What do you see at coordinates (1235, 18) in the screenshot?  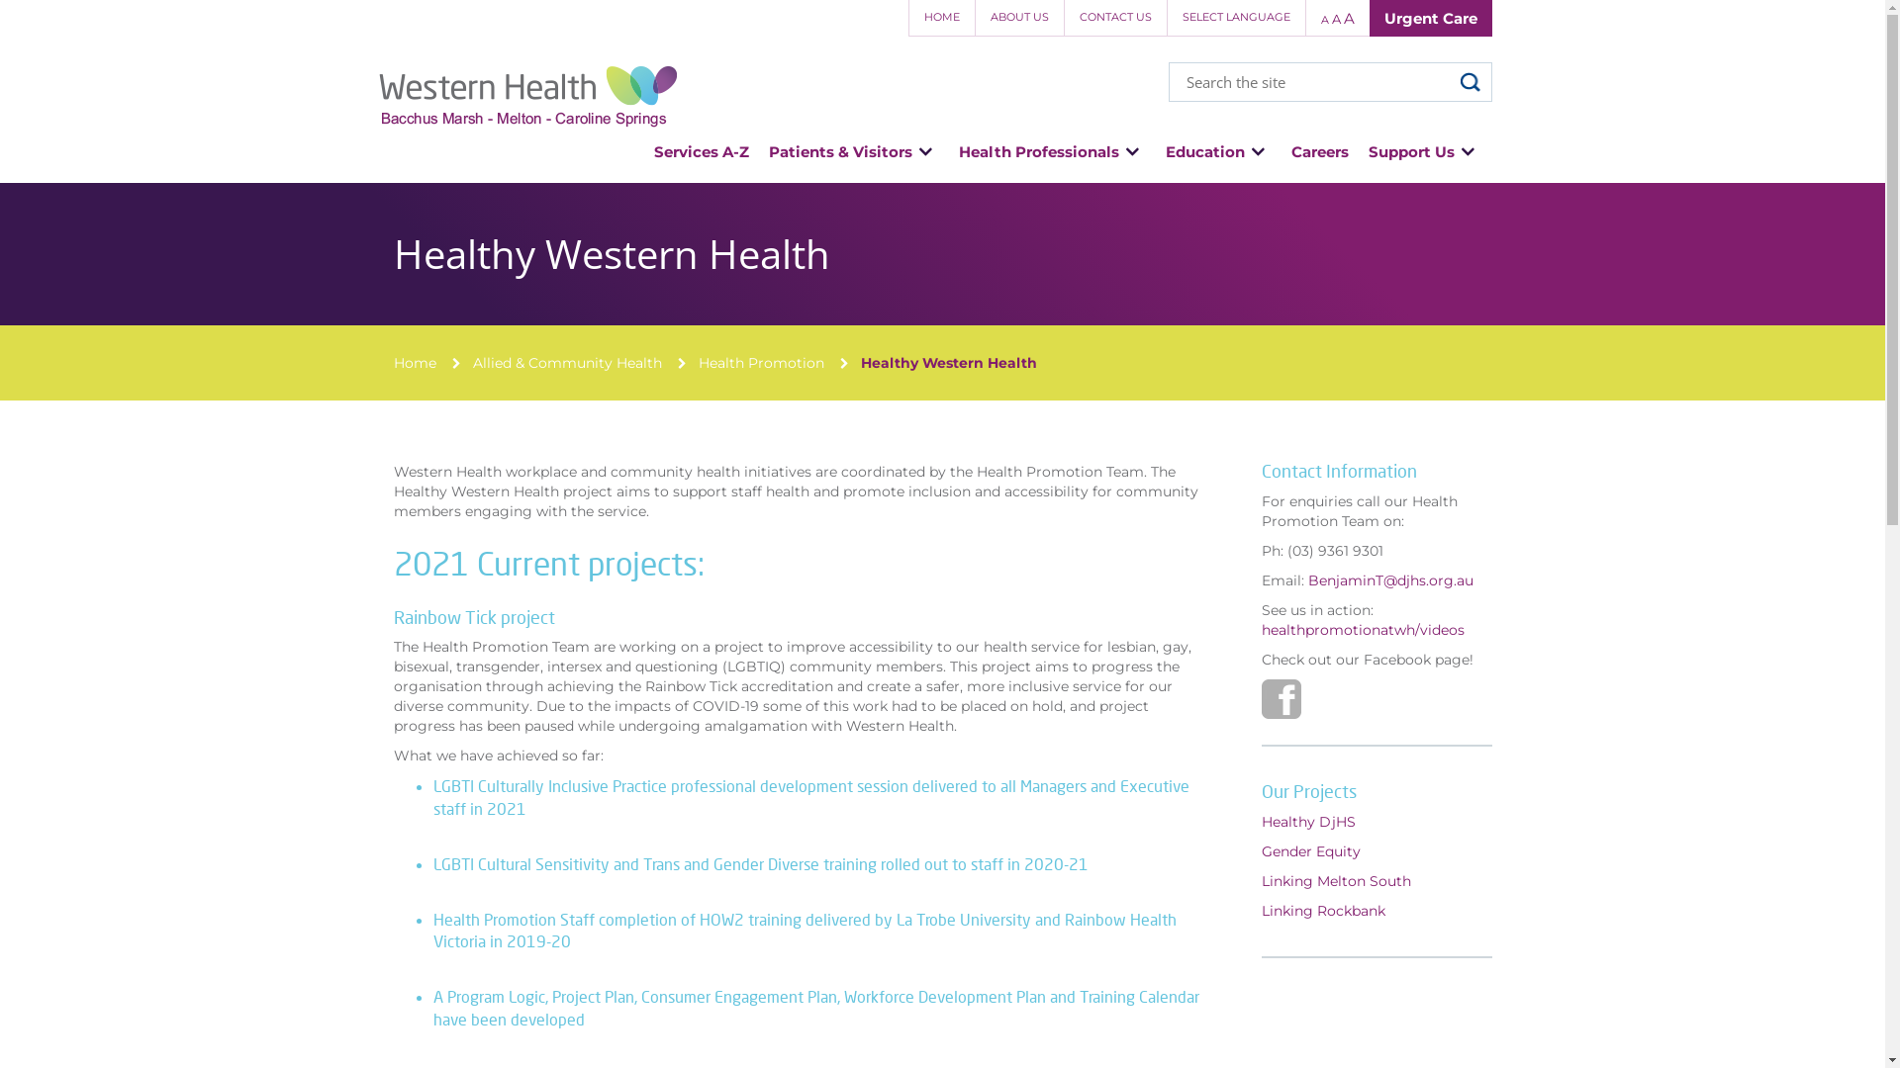 I see `SELECT LANGUAGE` at bounding box center [1235, 18].